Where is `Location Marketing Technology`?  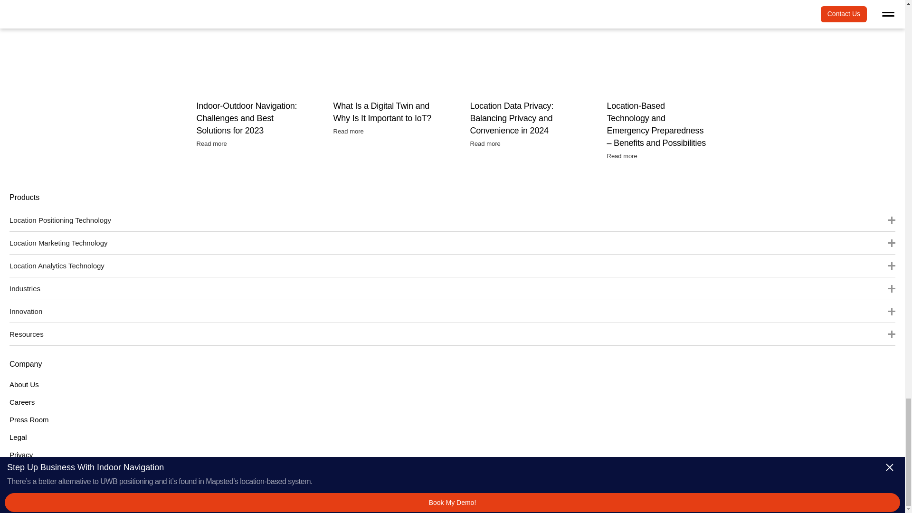
Location Marketing Technology is located at coordinates (452, 242).